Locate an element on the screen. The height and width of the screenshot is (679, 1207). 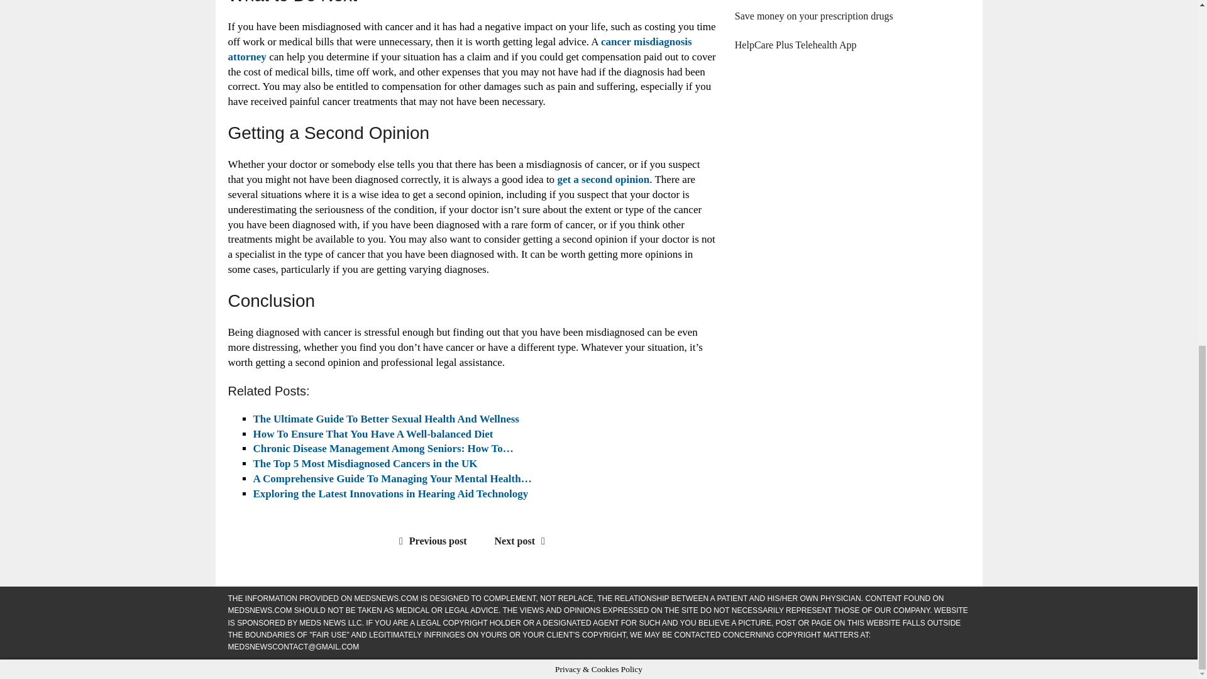
get a second opinion is located at coordinates (602, 179).